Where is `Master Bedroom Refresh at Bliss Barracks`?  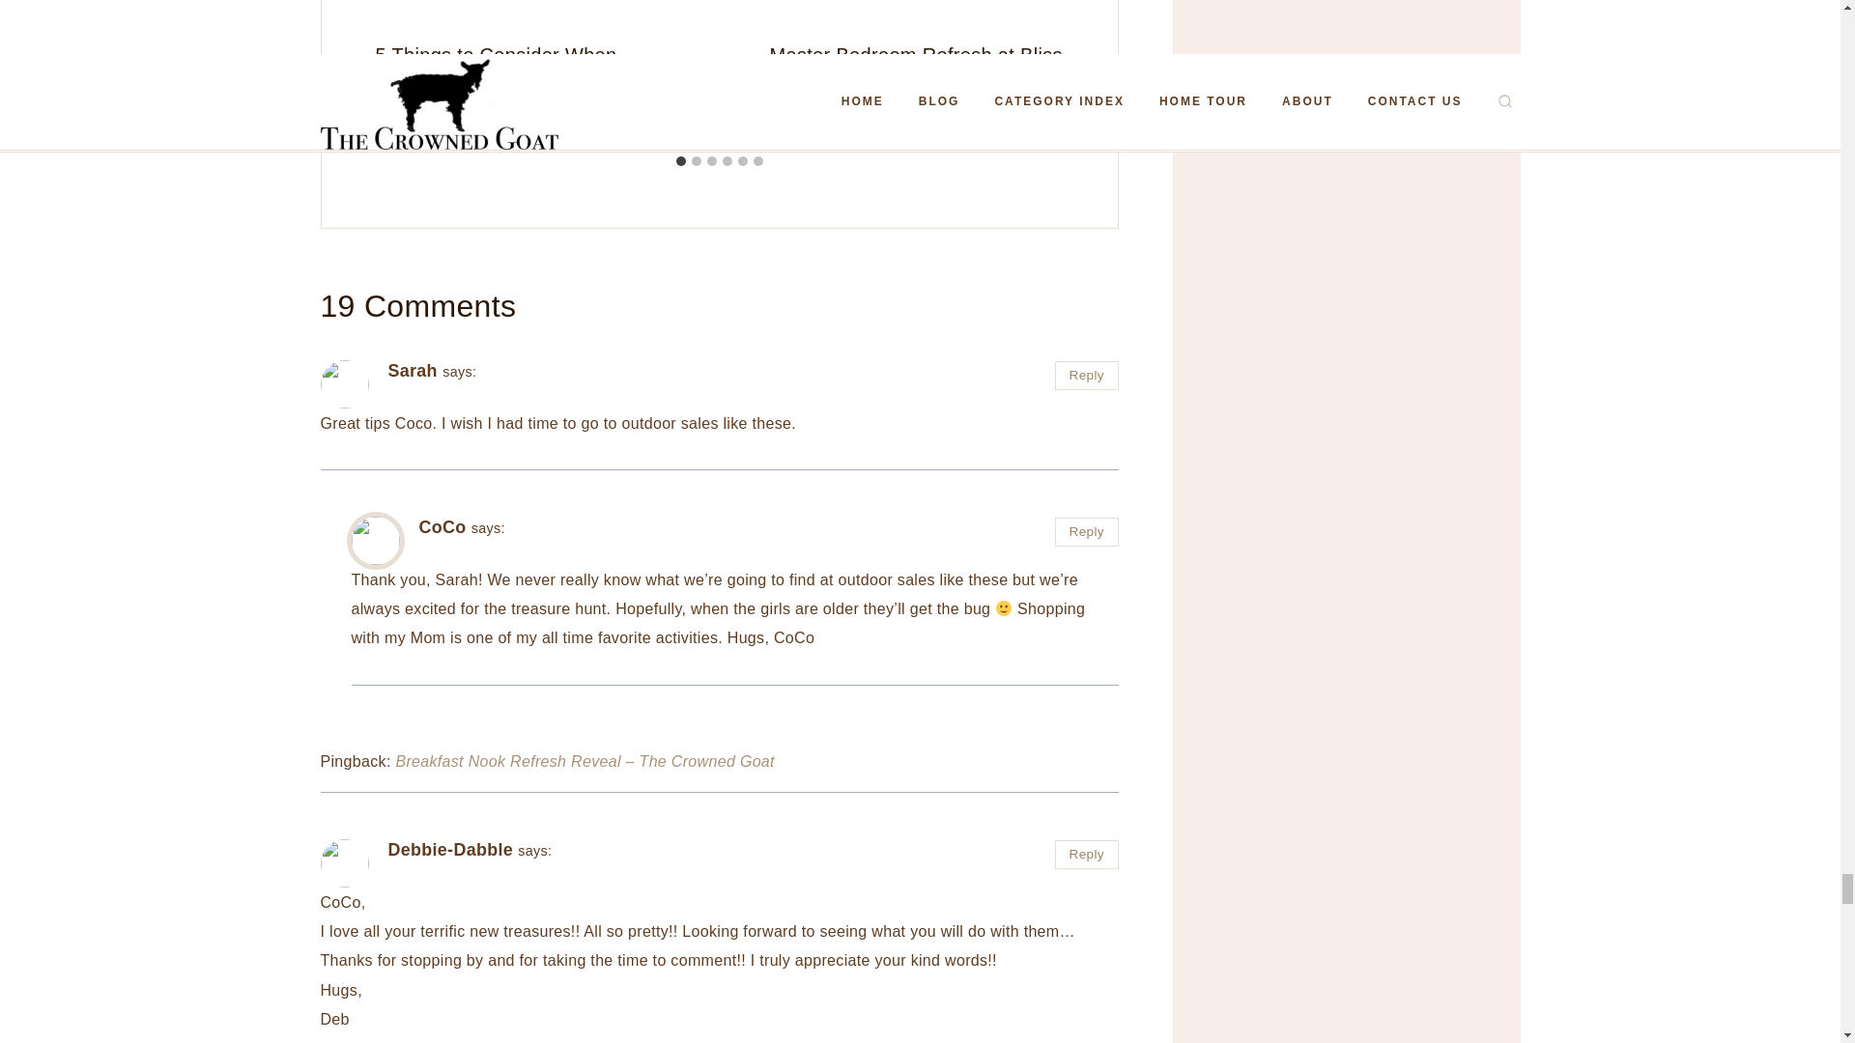
Master Bedroom Refresh at Bliss Barracks is located at coordinates (915, 70).